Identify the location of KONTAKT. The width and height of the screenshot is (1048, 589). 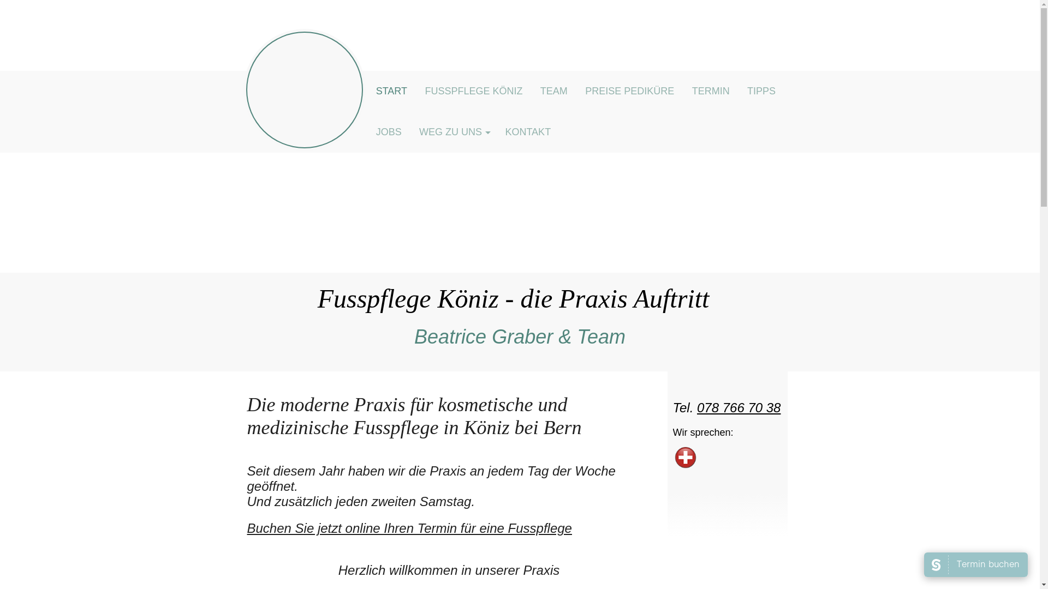
(528, 132).